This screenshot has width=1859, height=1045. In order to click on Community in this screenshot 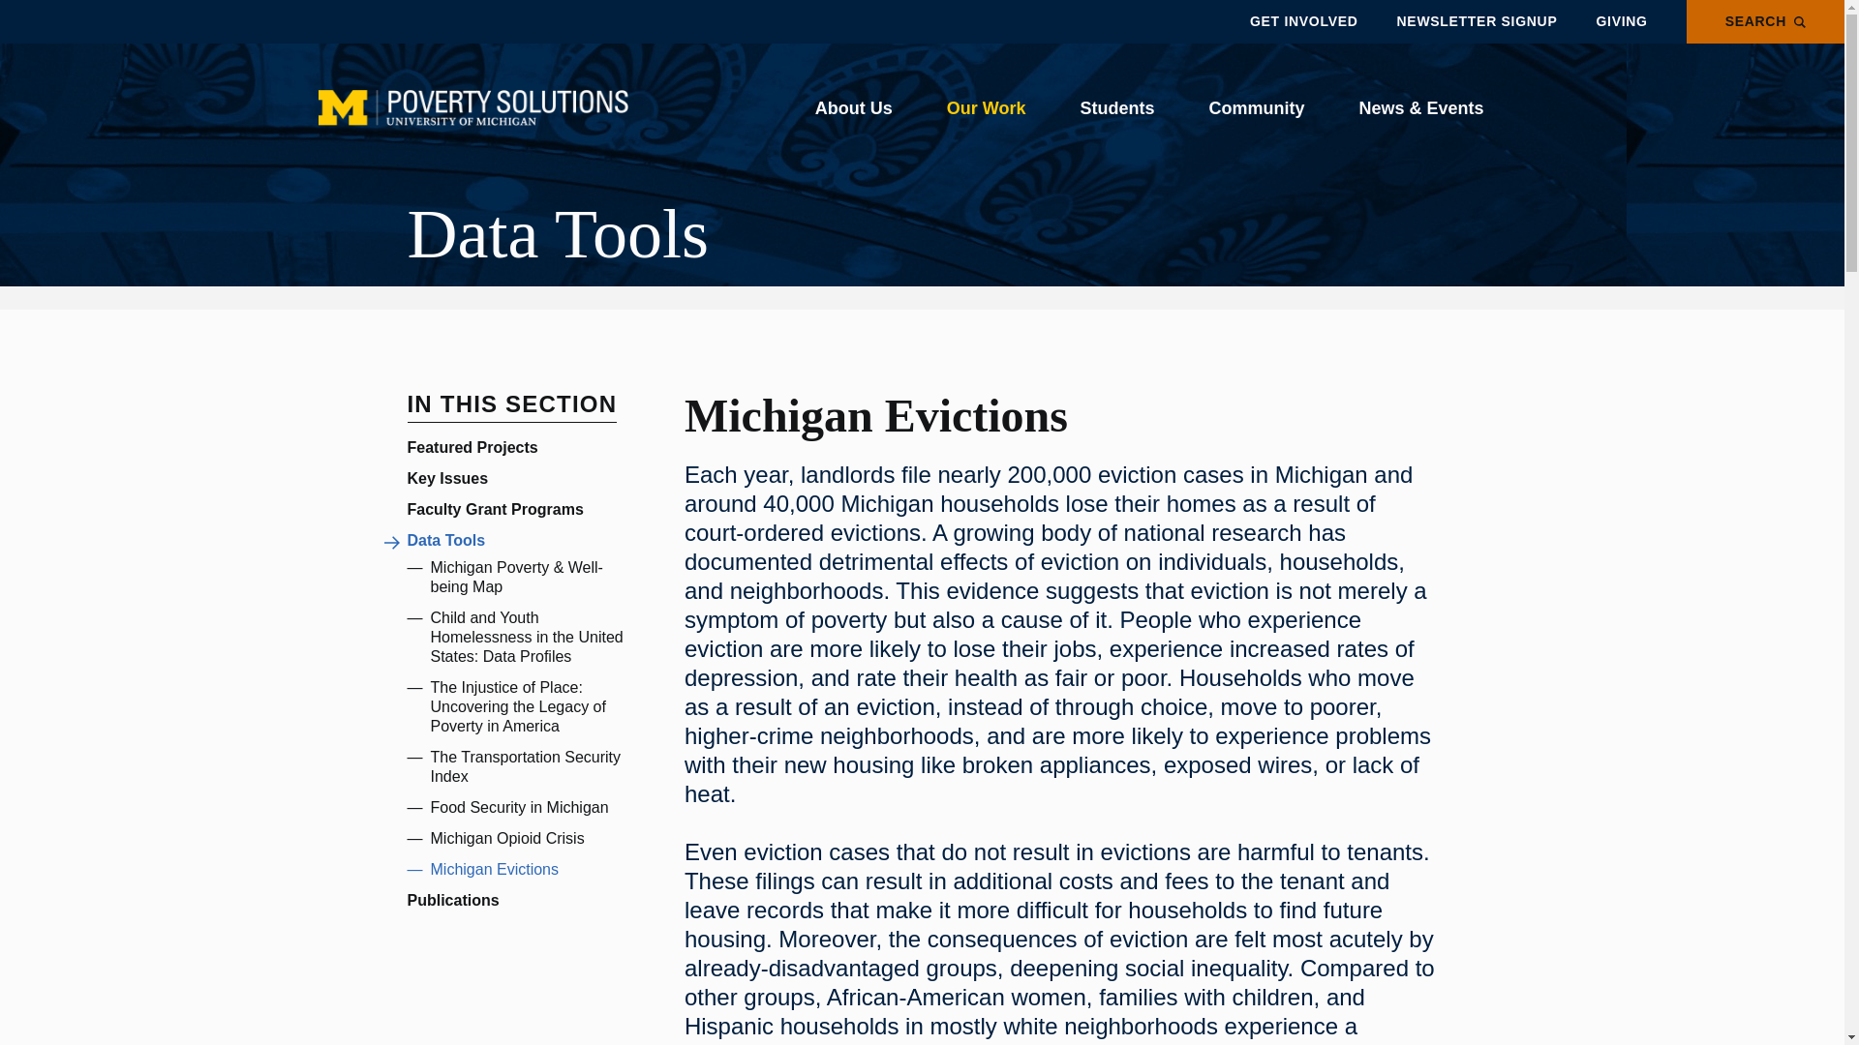, I will do `click(1257, 108)`.